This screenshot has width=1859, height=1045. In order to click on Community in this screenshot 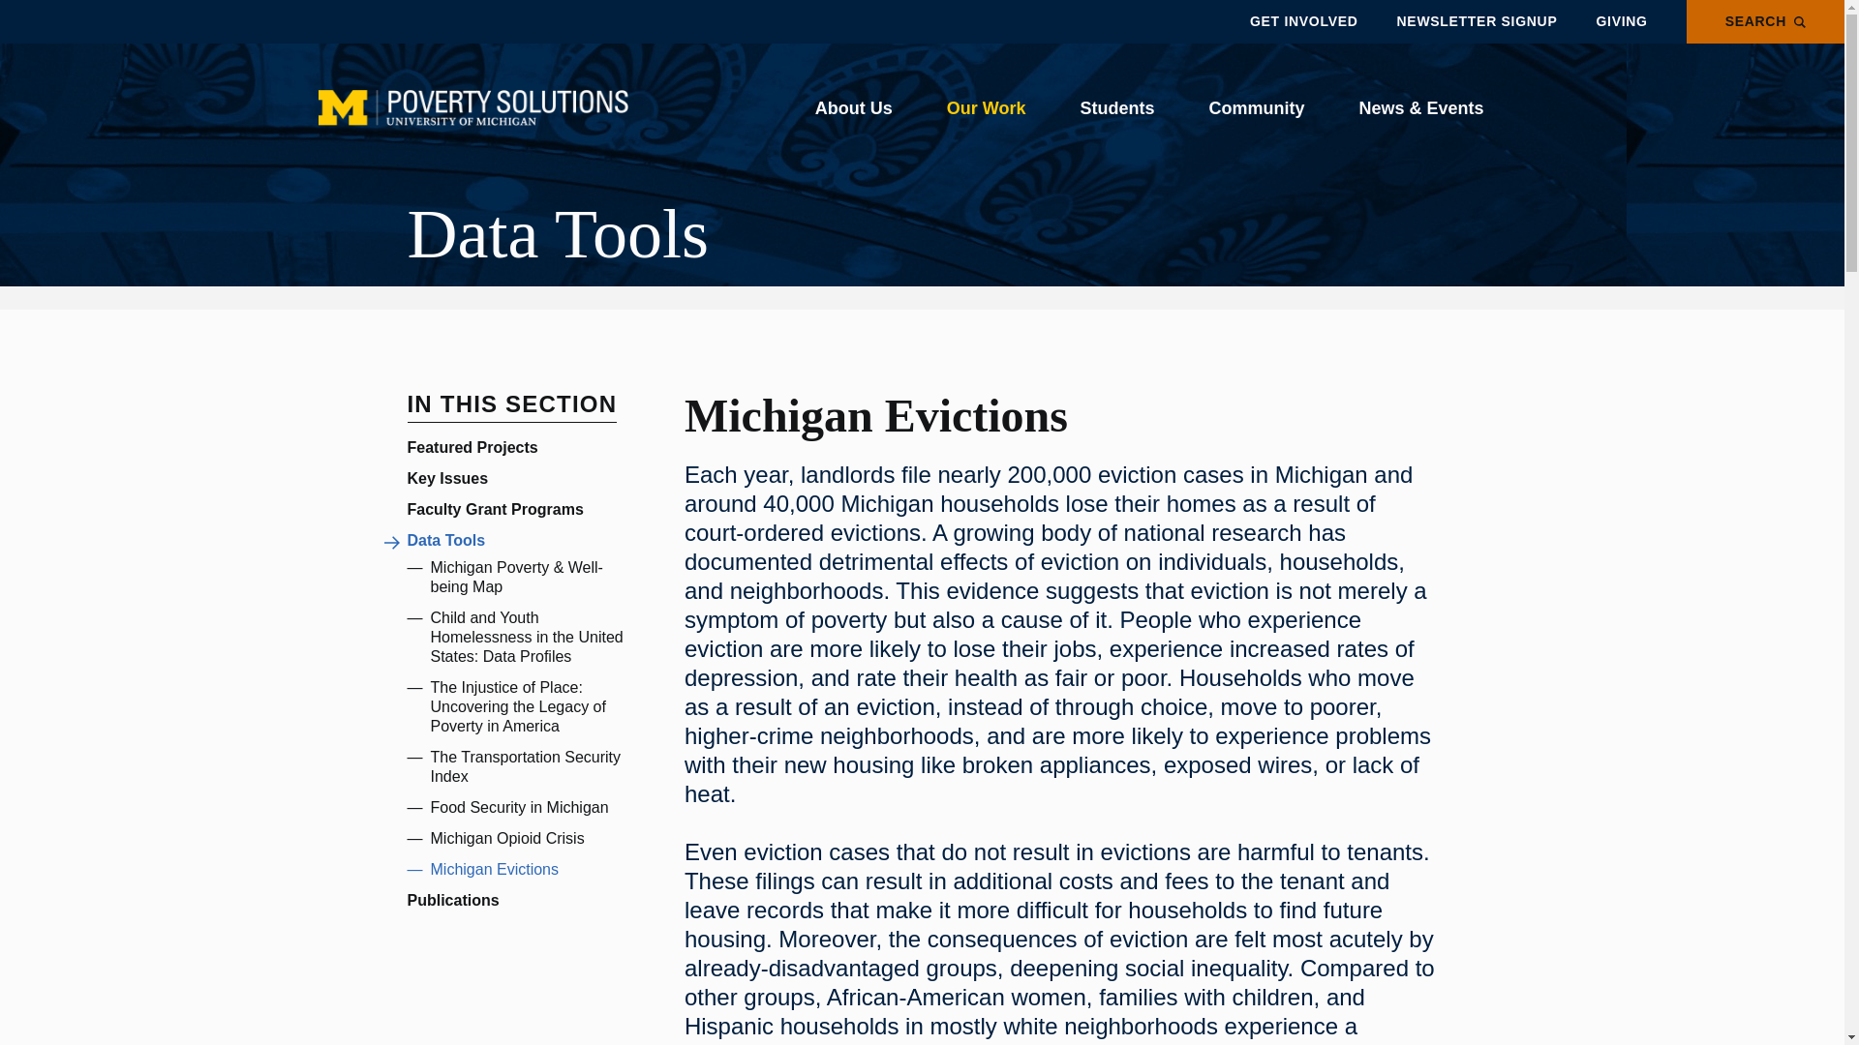, I will do `click(1257, 108)`.